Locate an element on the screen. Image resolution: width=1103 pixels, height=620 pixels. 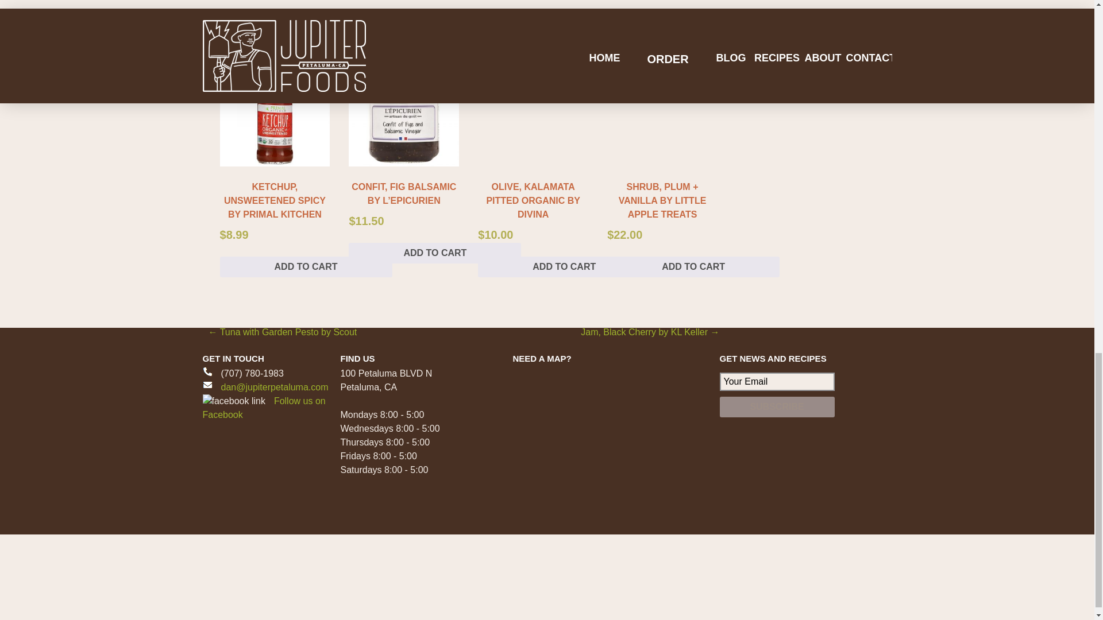
ADD TO CART is located at coordinates (693, 266).